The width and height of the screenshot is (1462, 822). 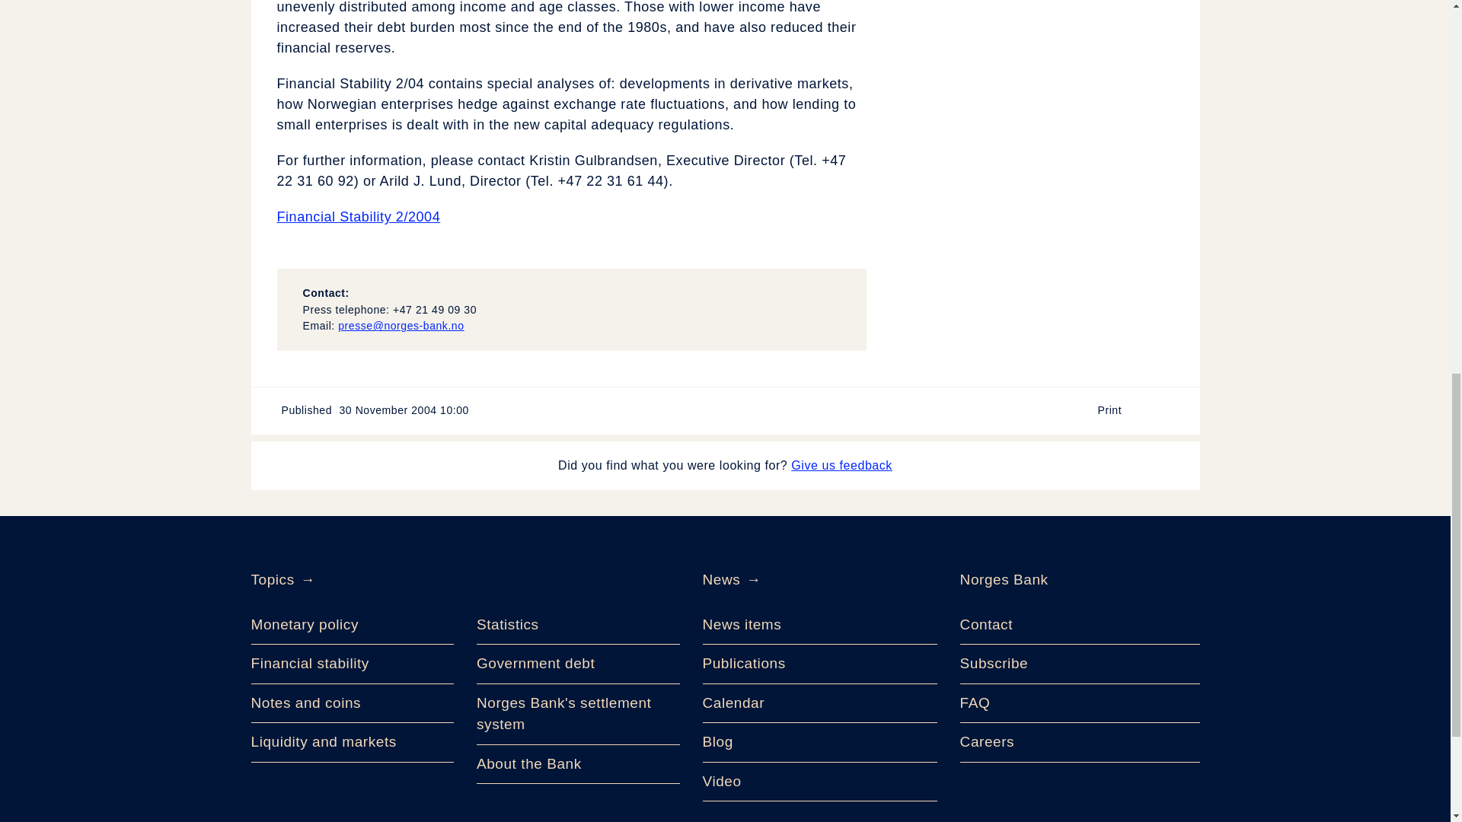 What do you see at coordinates (1080, 703) in the screenshot?
I see `FAQ` at bounding box center [1080, 703].